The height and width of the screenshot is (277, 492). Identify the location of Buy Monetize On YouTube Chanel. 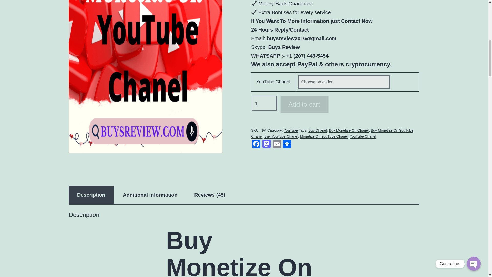
(332, 133).